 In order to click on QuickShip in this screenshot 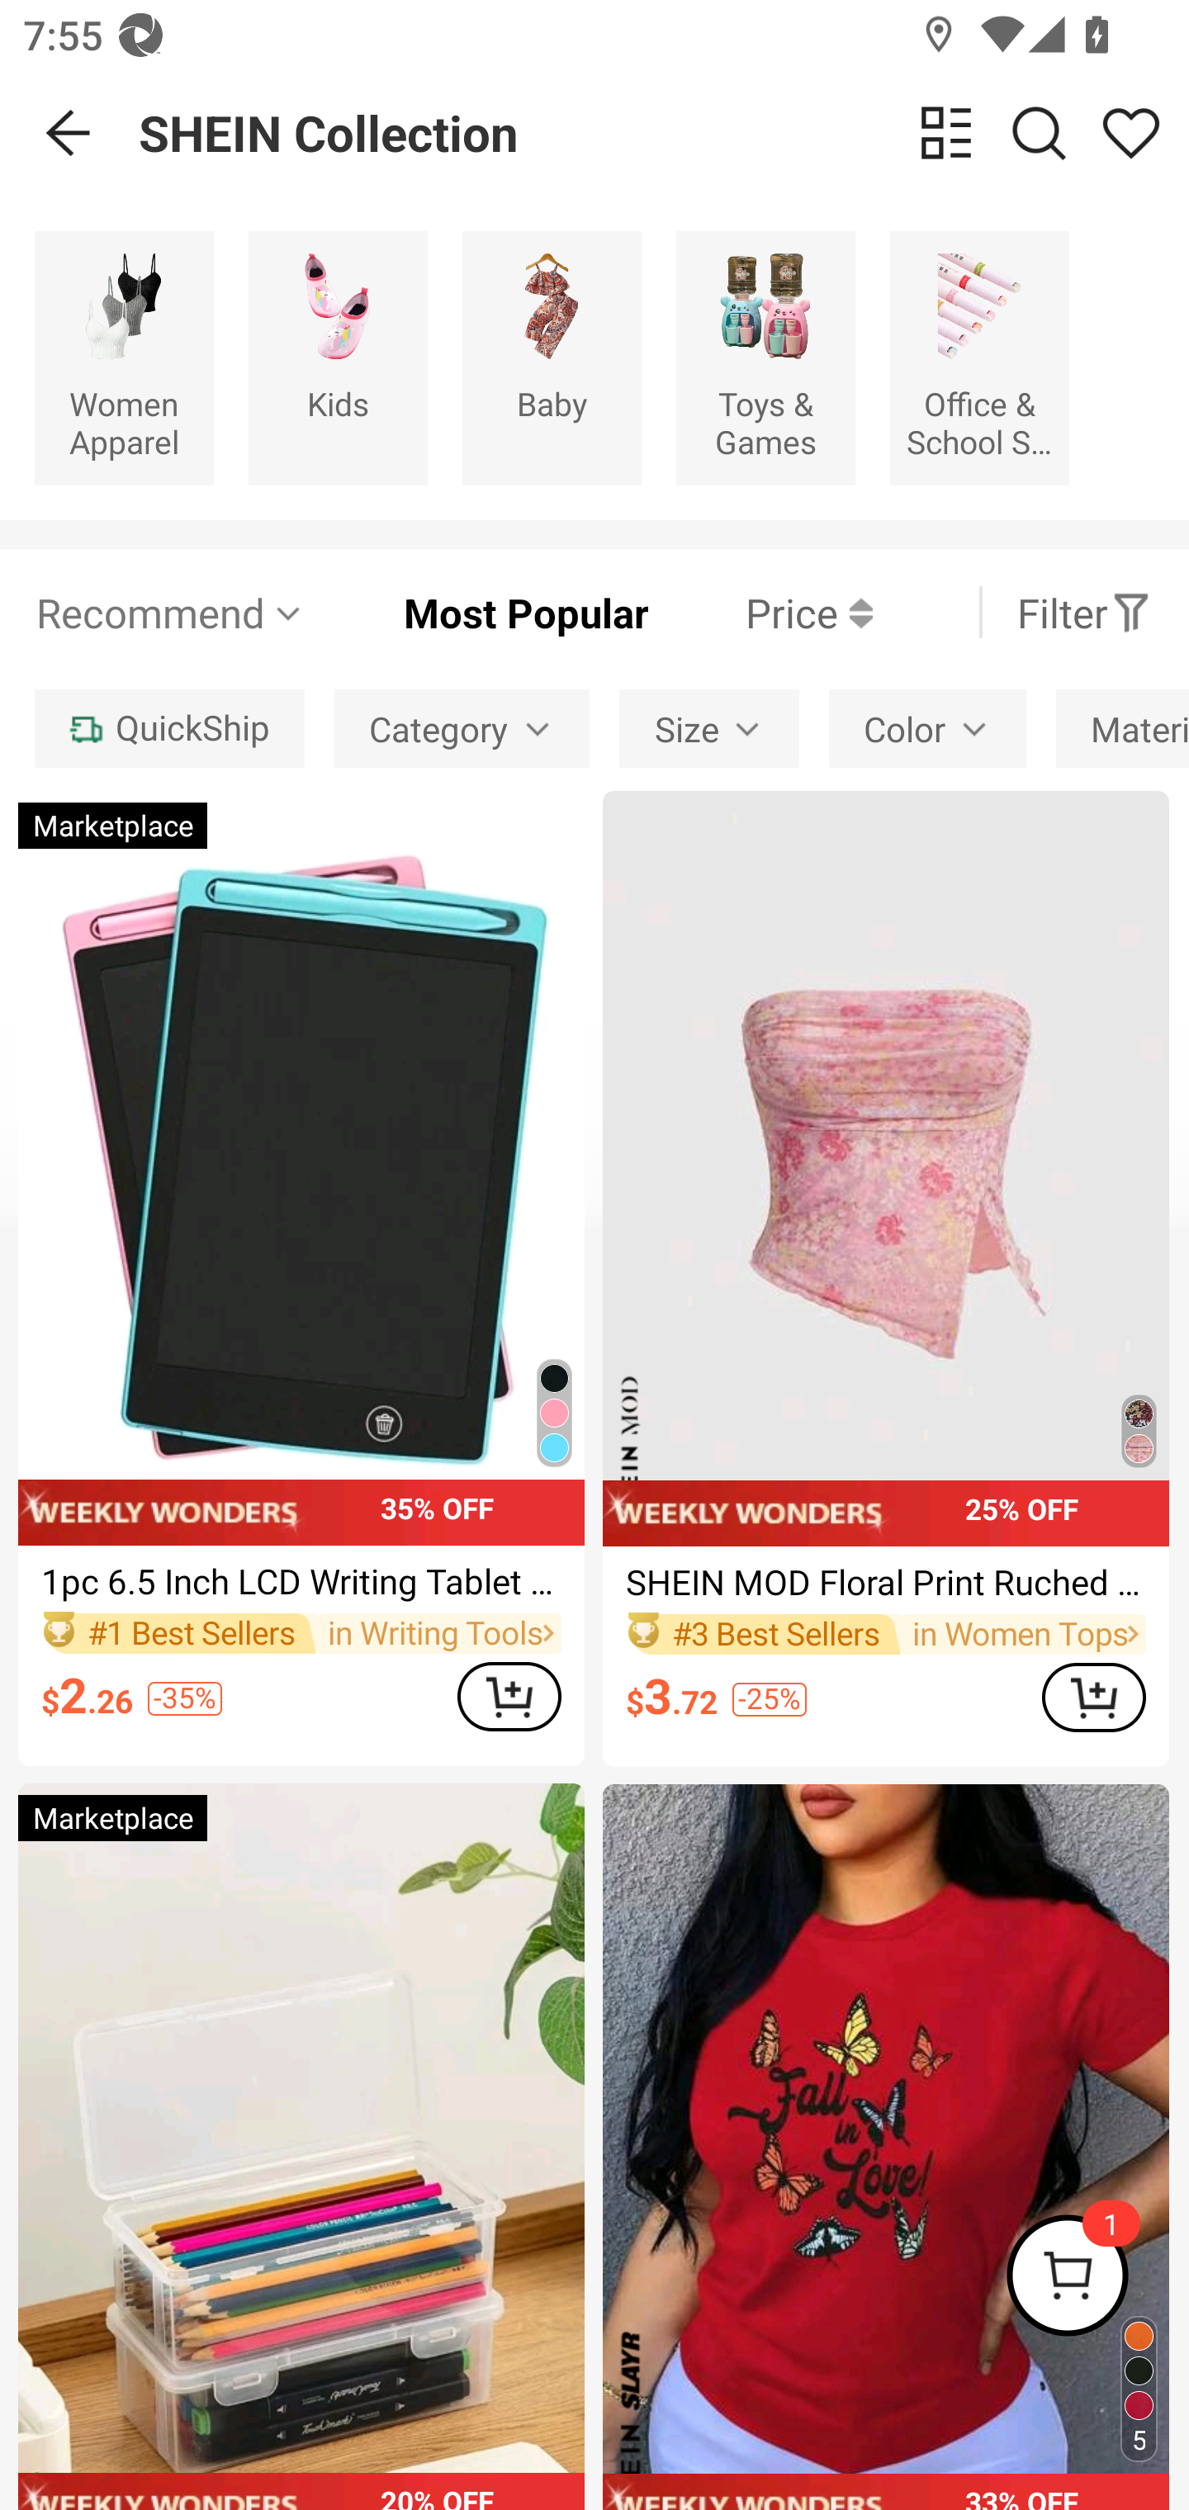, I will do `click(168, 729)`.